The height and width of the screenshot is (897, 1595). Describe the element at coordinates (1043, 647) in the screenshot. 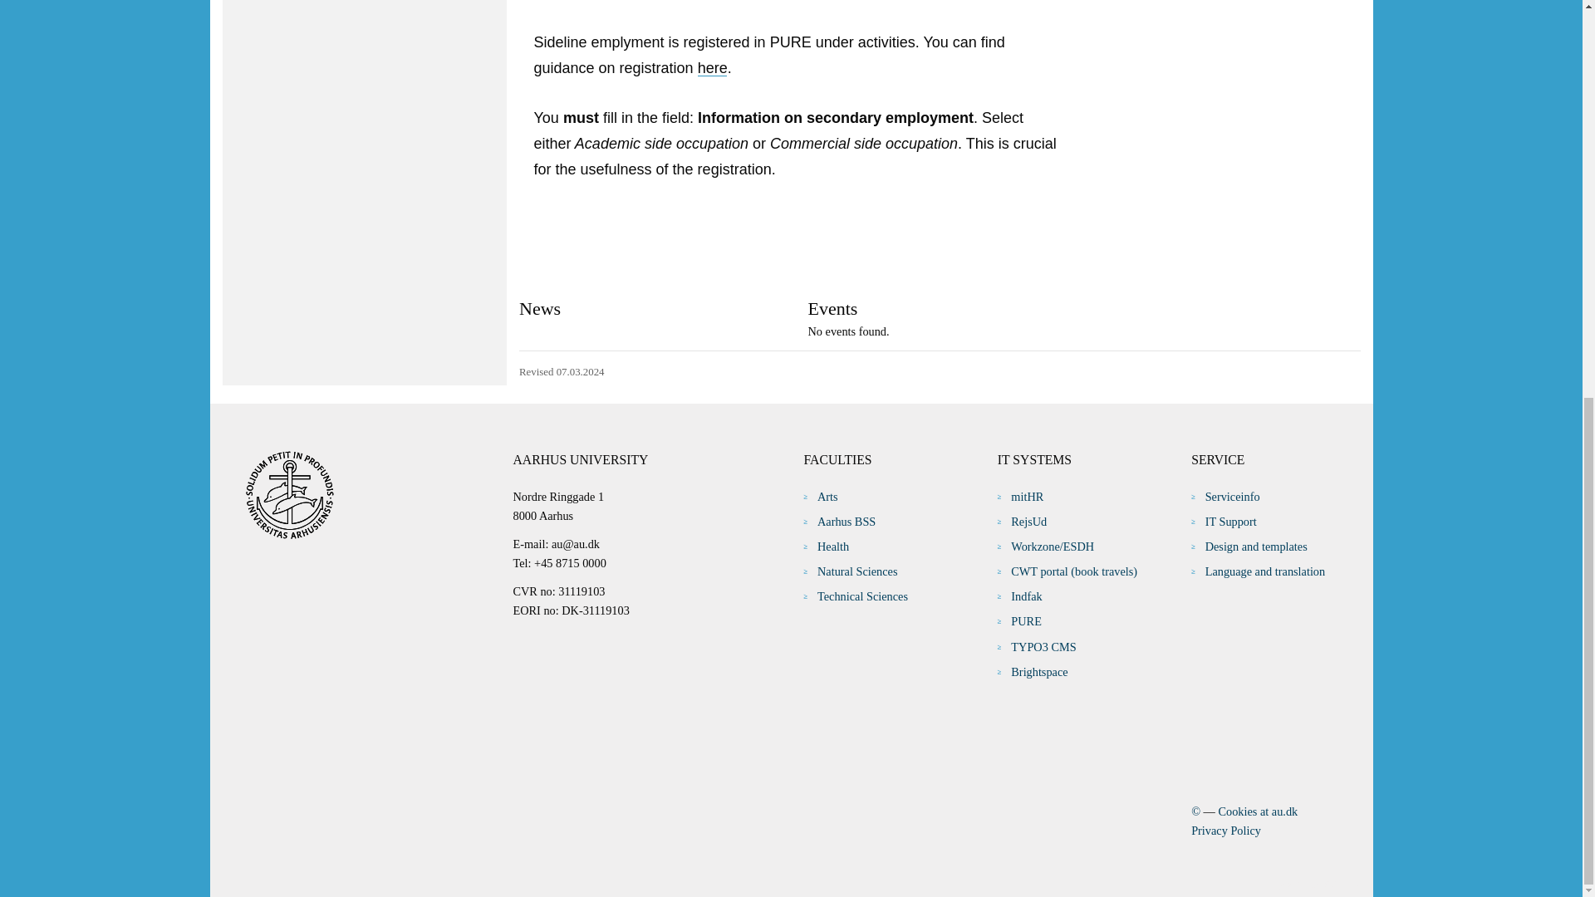

I see `TYPO3 CMS` at that location.